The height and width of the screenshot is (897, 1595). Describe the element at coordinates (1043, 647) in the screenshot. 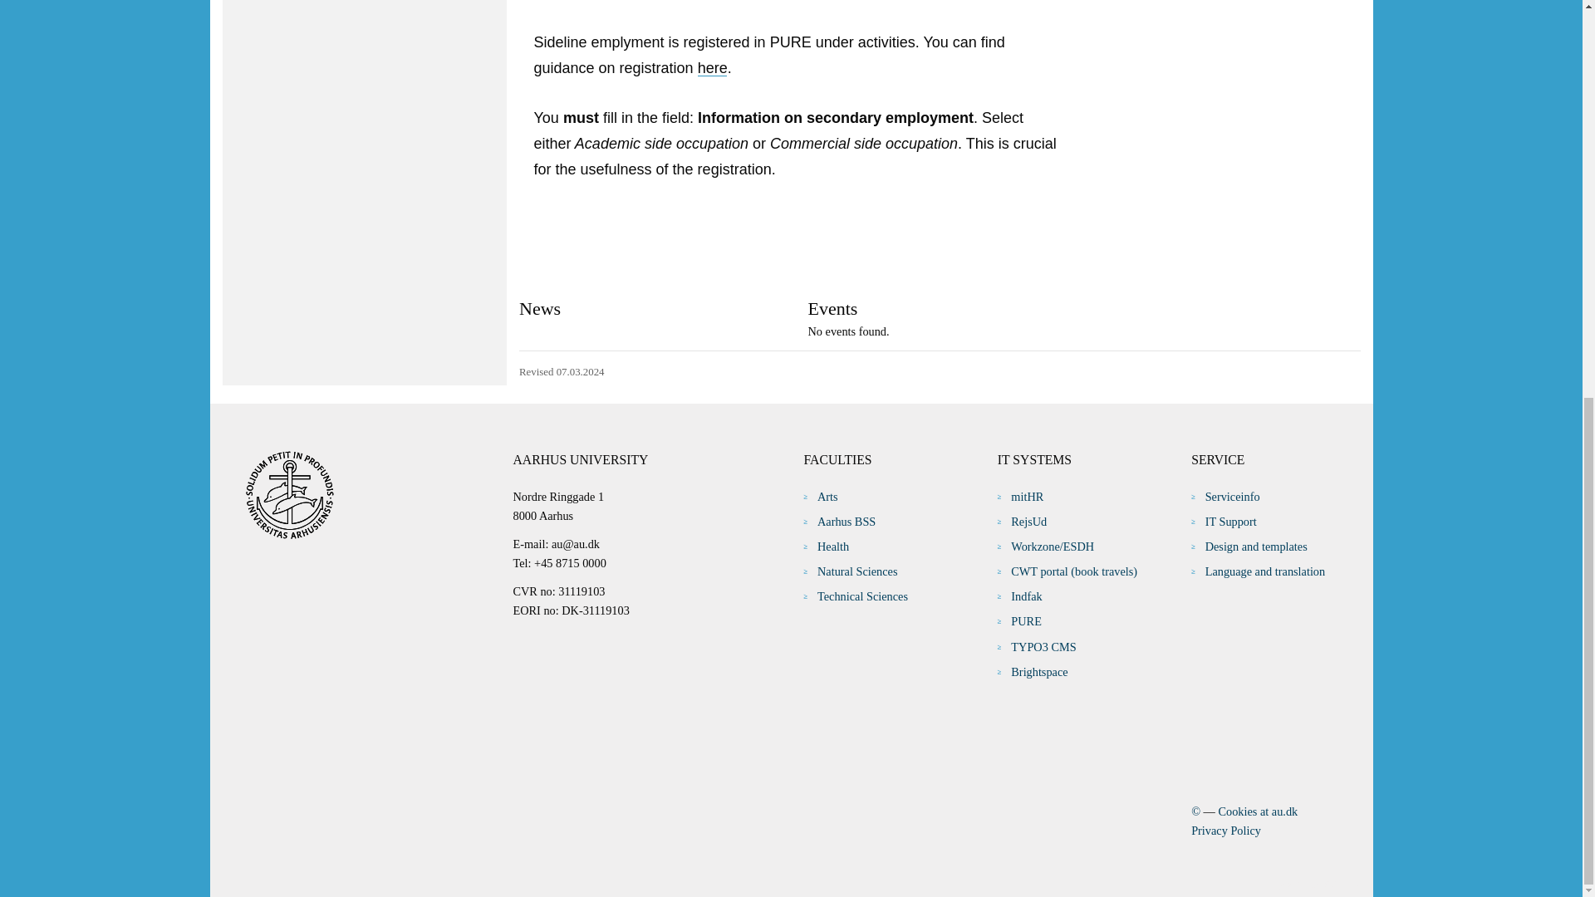

I see `TYPO3 CMS` at that location.